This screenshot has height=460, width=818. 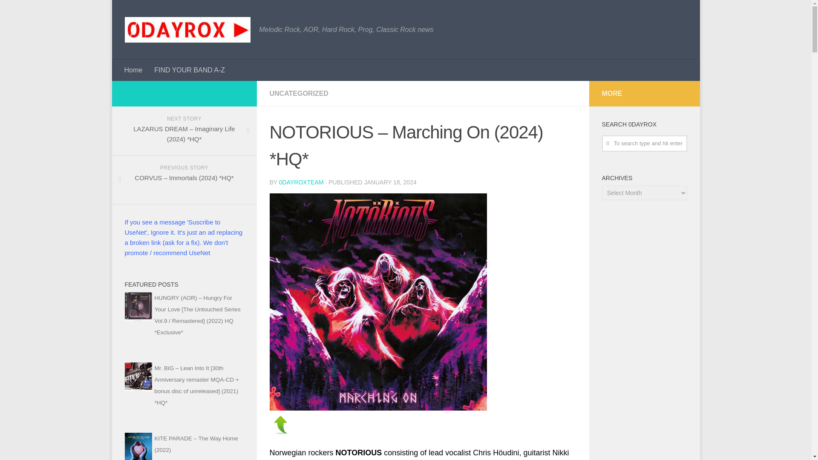 I want to click on 0DAYROXTEAM, so click(x=301, y=182).